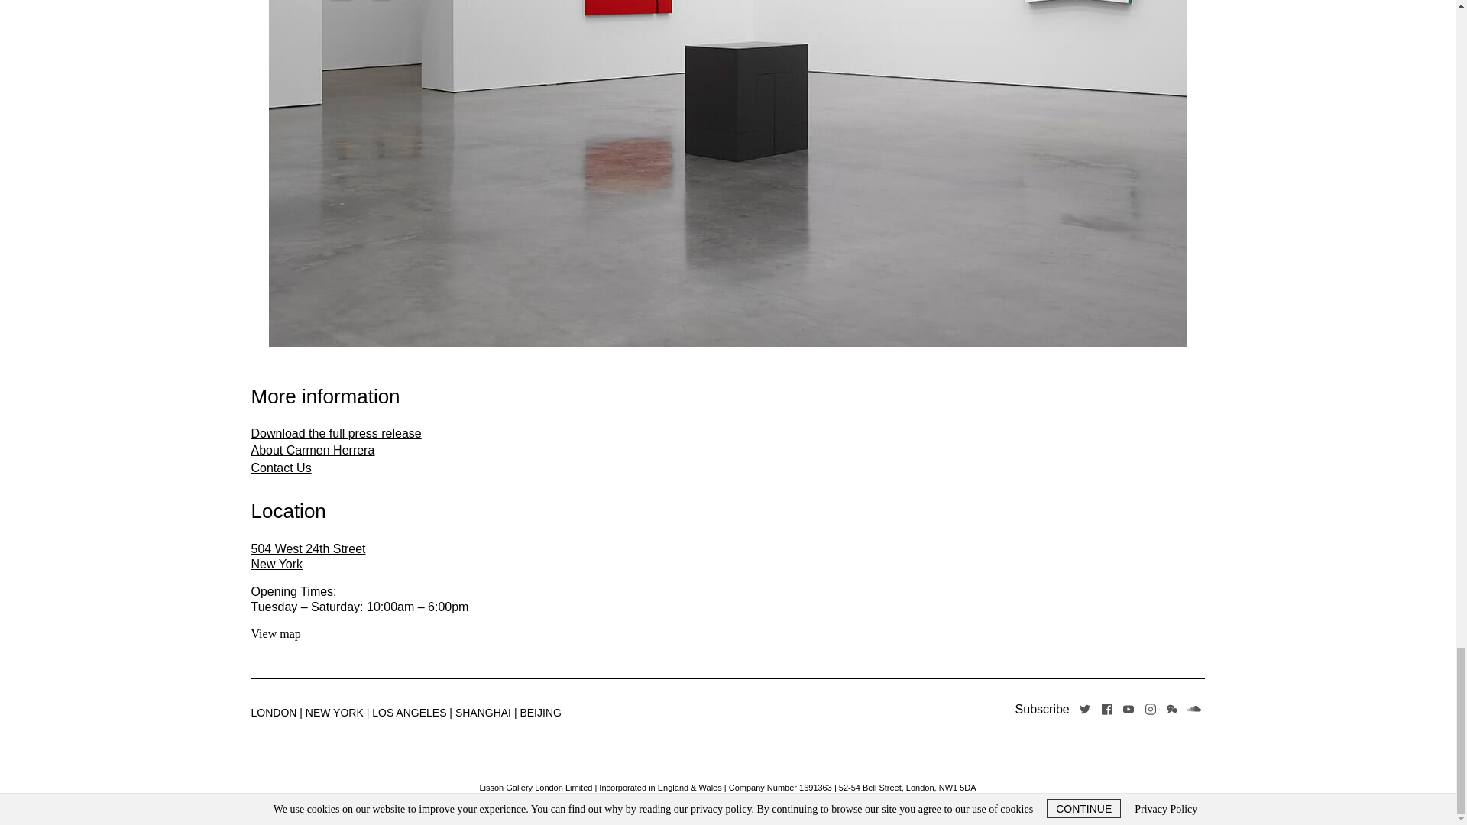  What do you see at coordinates (336, 433) in the screenshot?
I see `Download the full press release` at bounding box center [336, 433].